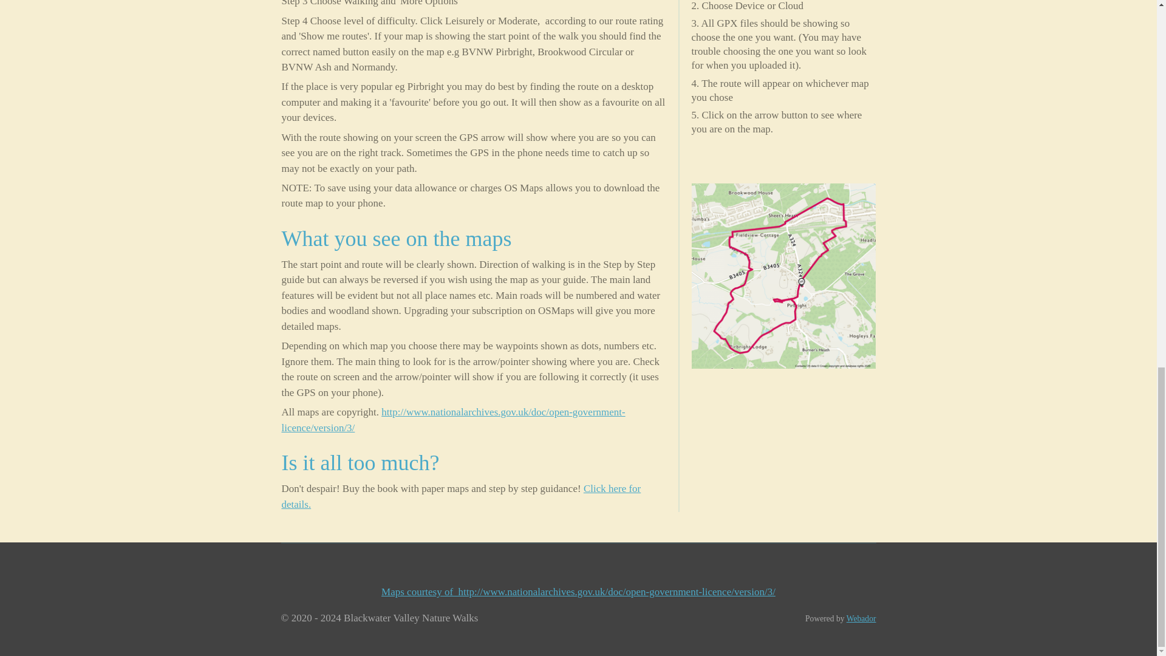 This screenshot has height=656, width=1166. What do you see at coordinates (861, 618) in the screenshot?
I see `Webador` at bounding box center [861, 618].